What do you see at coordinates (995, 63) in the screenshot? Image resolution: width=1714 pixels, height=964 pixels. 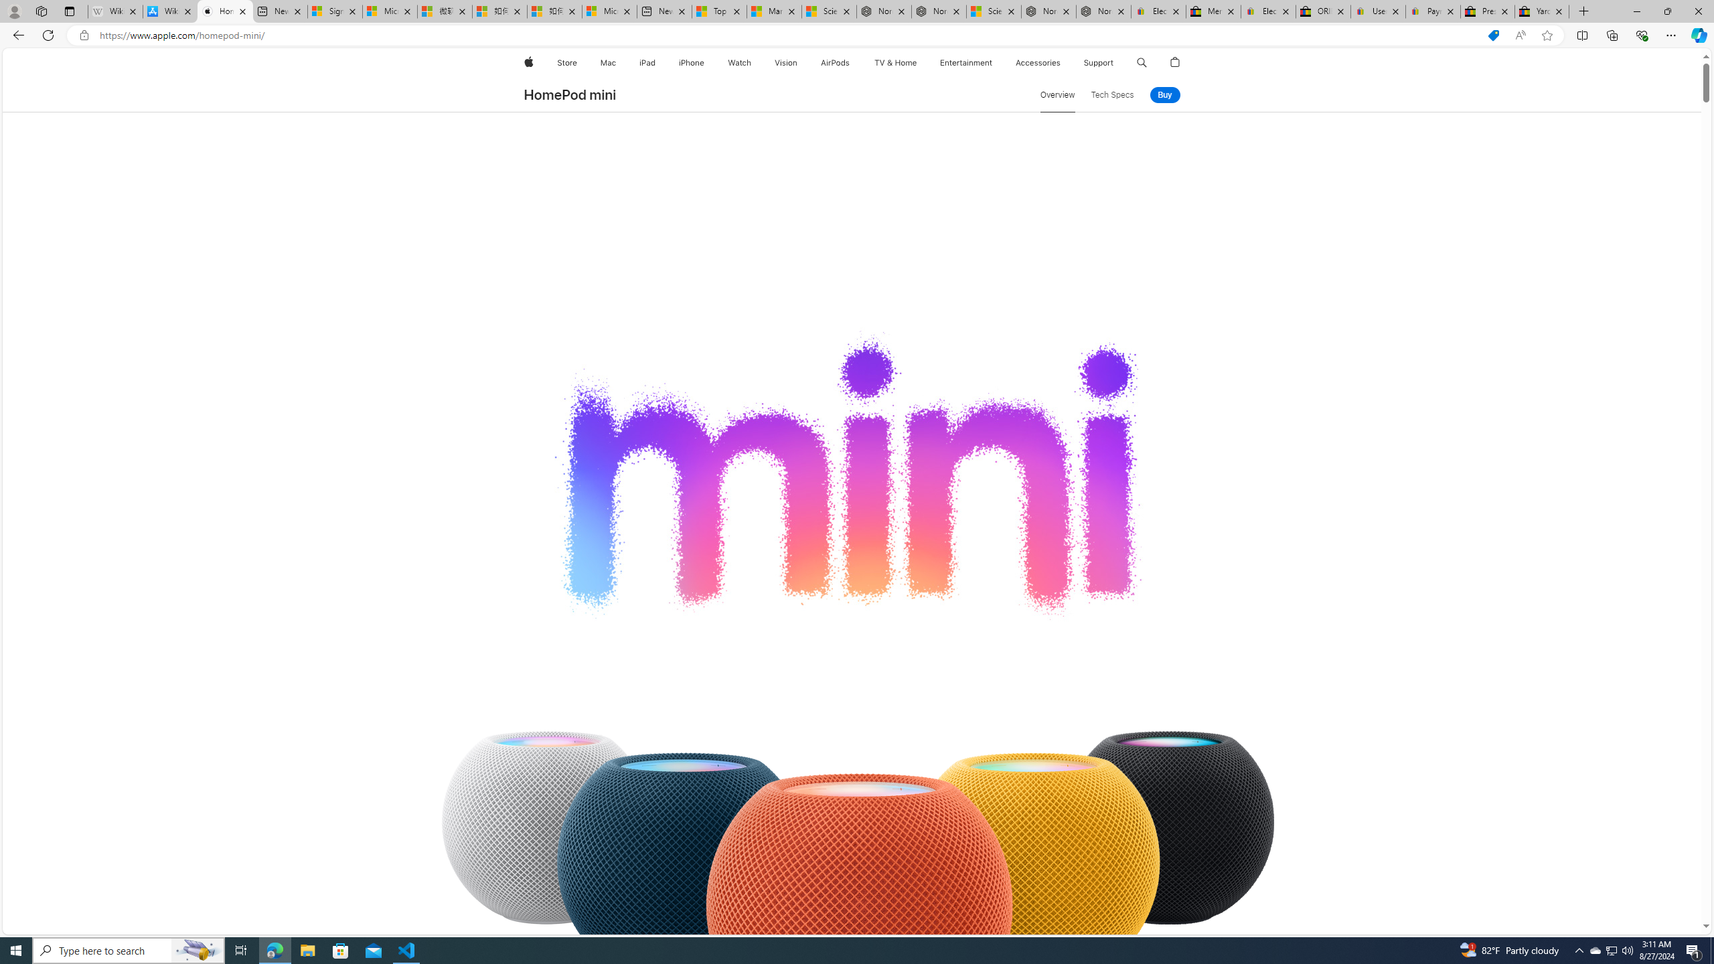 I see `Entertainment menu` at bounding box center [995, 63].